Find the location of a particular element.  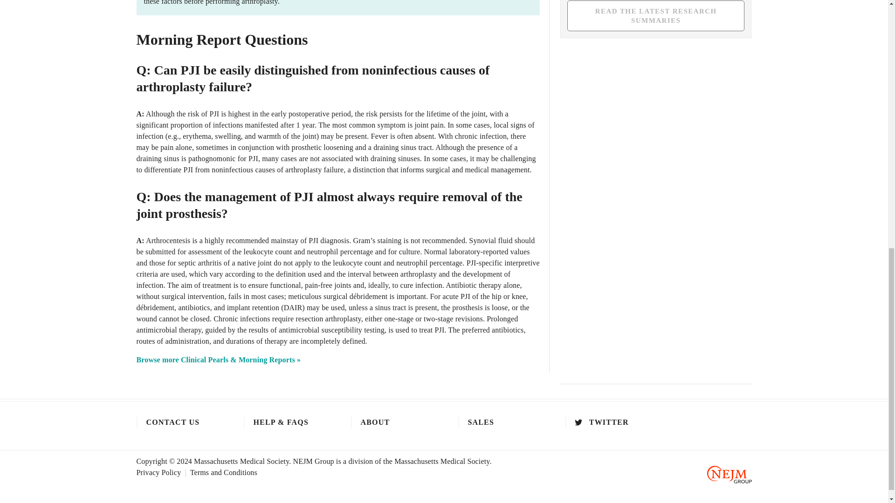

TWITTER is located at coordinates (609, 422).